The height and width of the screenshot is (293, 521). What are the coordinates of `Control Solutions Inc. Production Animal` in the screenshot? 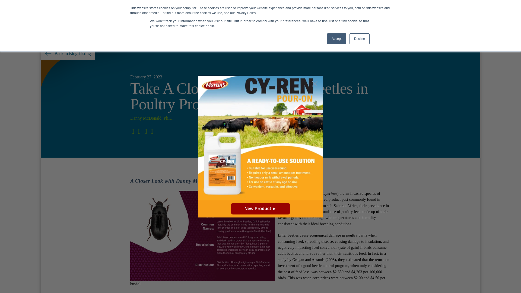 It's located at (77, 24).